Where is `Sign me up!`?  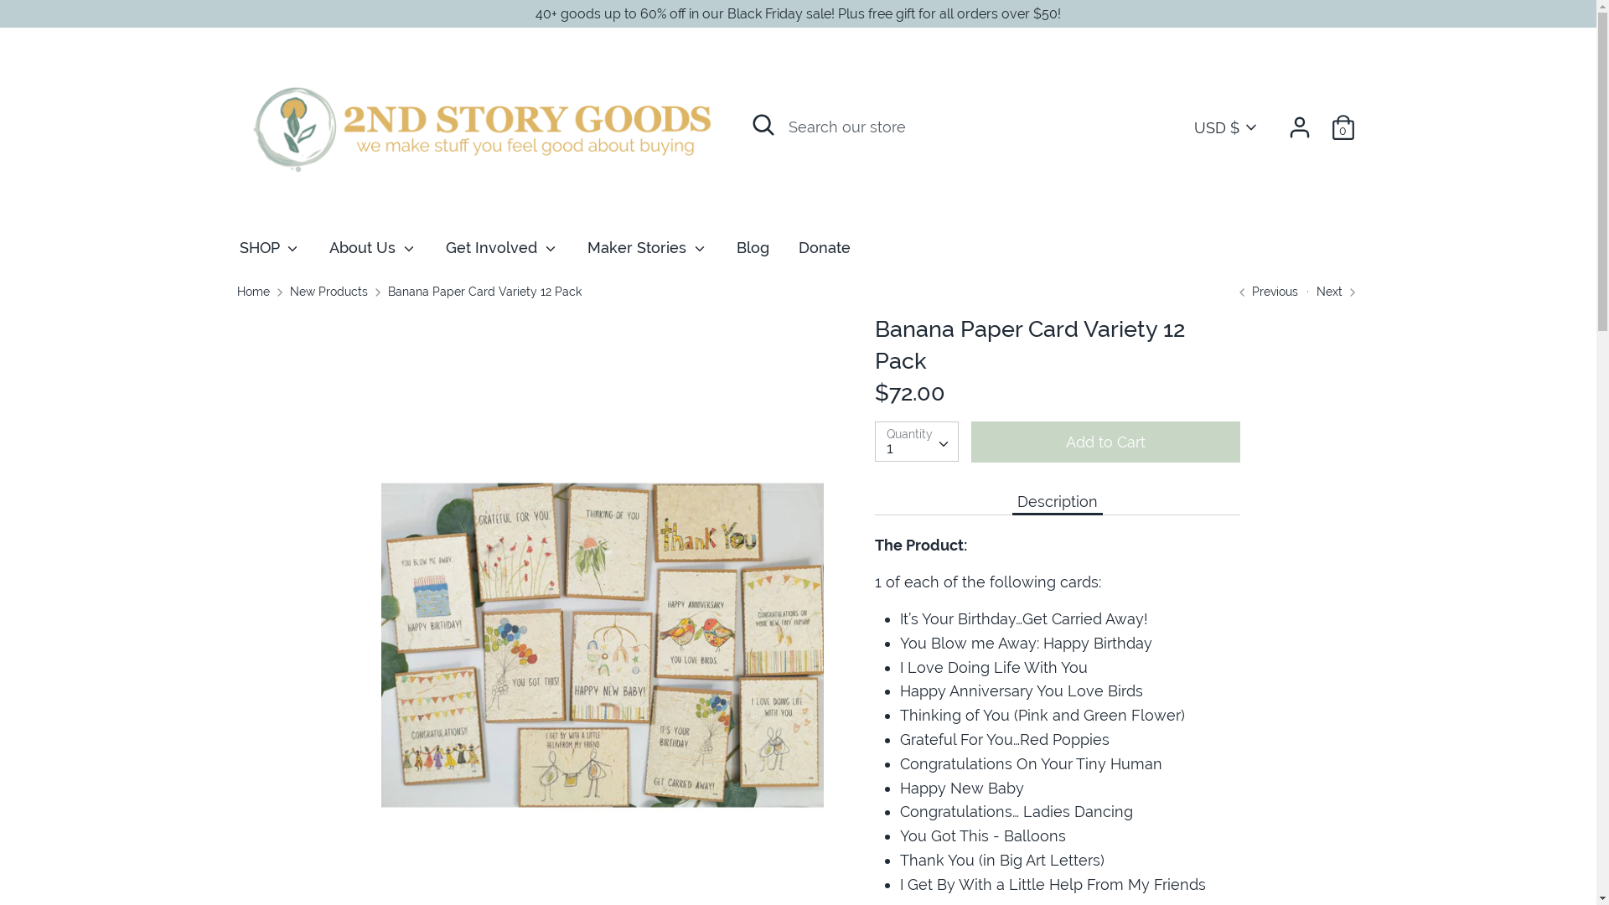
Sign me up! is located at coordinates (1174, 543).